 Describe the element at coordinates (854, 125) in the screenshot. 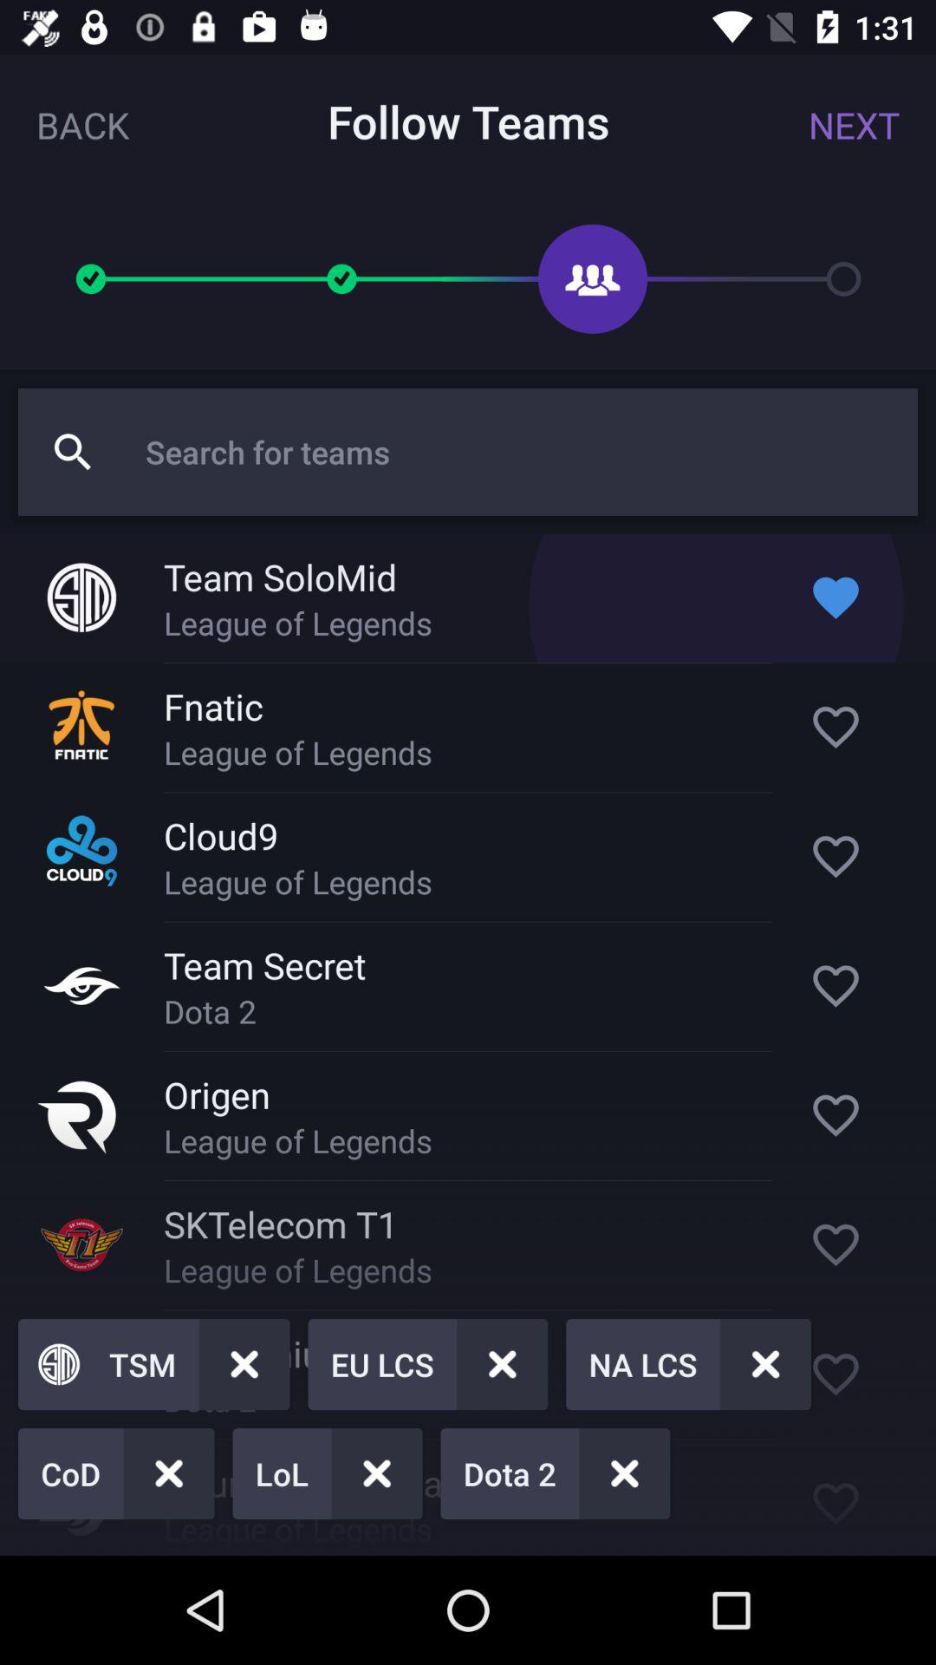

I see `flip to the next` at that location.